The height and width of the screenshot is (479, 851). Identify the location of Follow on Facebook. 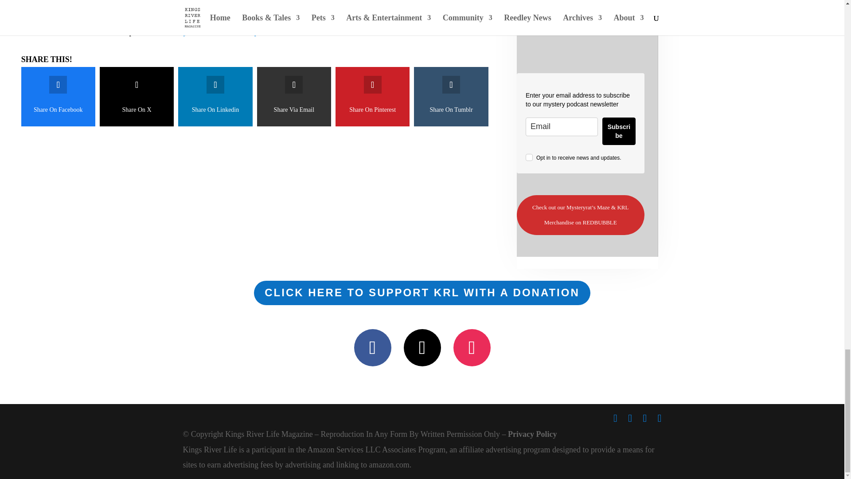
(372, 348).